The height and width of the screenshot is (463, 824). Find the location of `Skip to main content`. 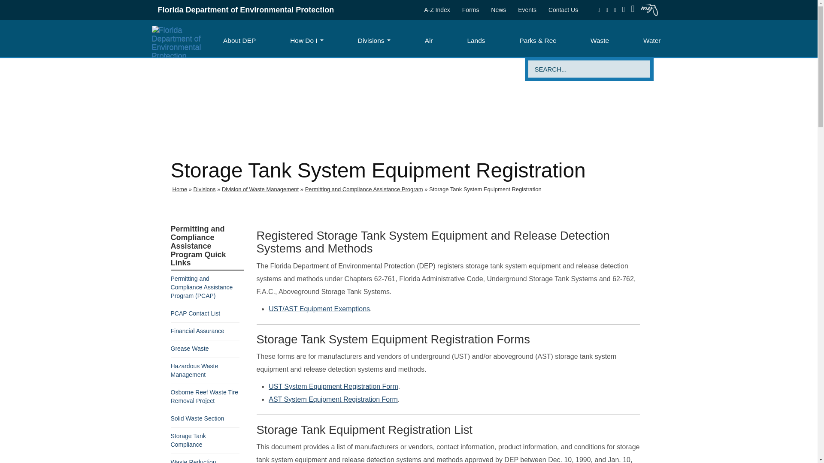

Skip to main content is located at coordinates (36, 9).